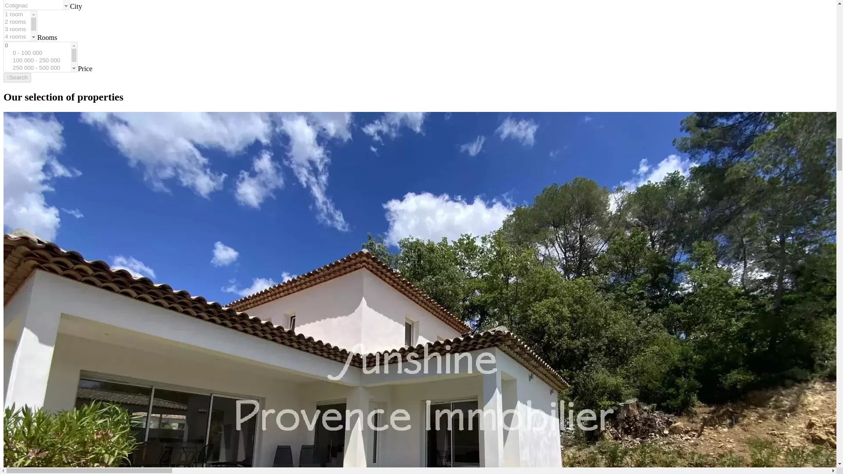 The height and width of the screenshot is (474, 843). Describe the element at coordinates (47, 37) in the screenshot. I see `Rooms` at that location.